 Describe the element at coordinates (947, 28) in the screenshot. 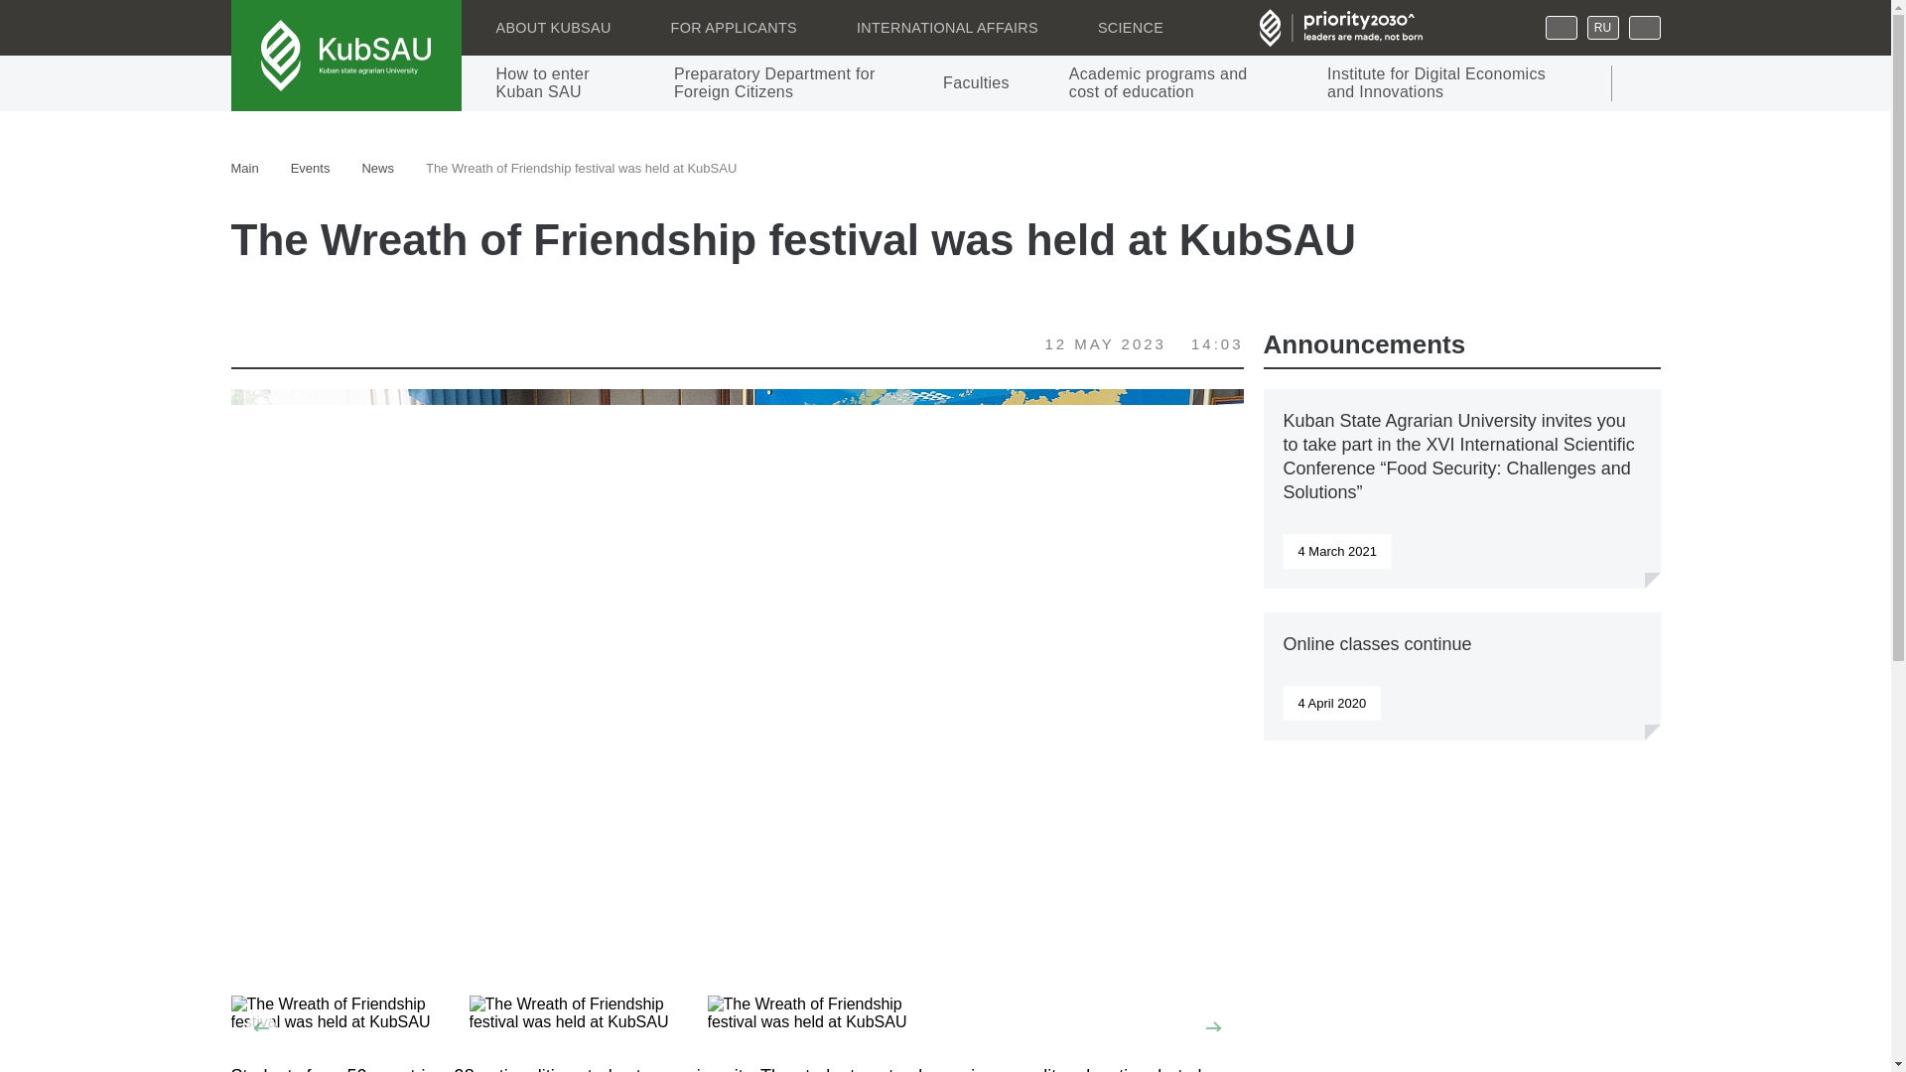

I see `INTERNATIONAL AFFAIRS` at that location.